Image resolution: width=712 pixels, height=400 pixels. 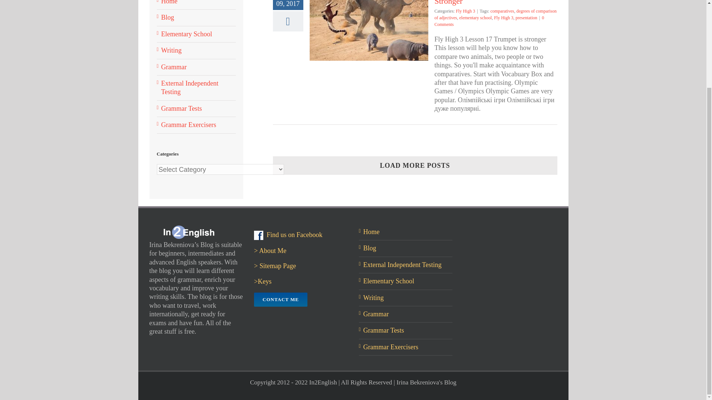 What do you see at coordinates (502, 11) in the screenshot?
I see `comparatives` at bounding box center [502, 11].